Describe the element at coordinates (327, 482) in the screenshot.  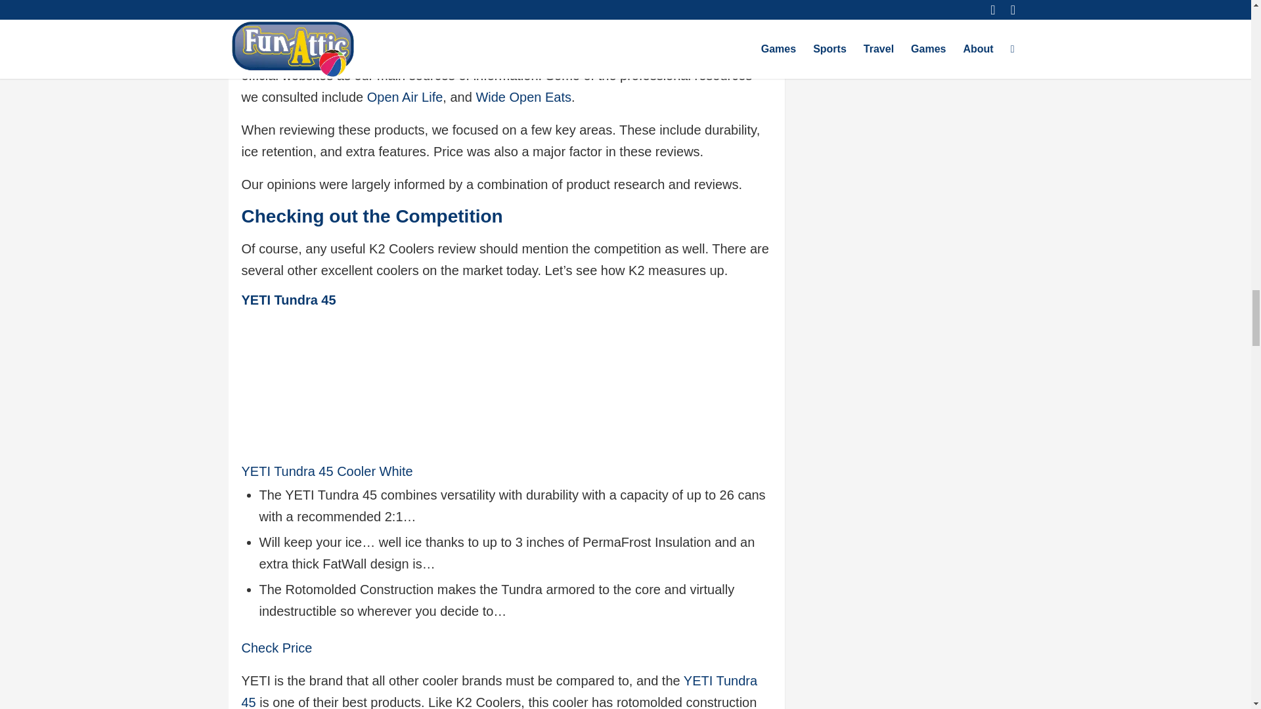
I see `YETI Tundra 45 Cooler White` at that location.